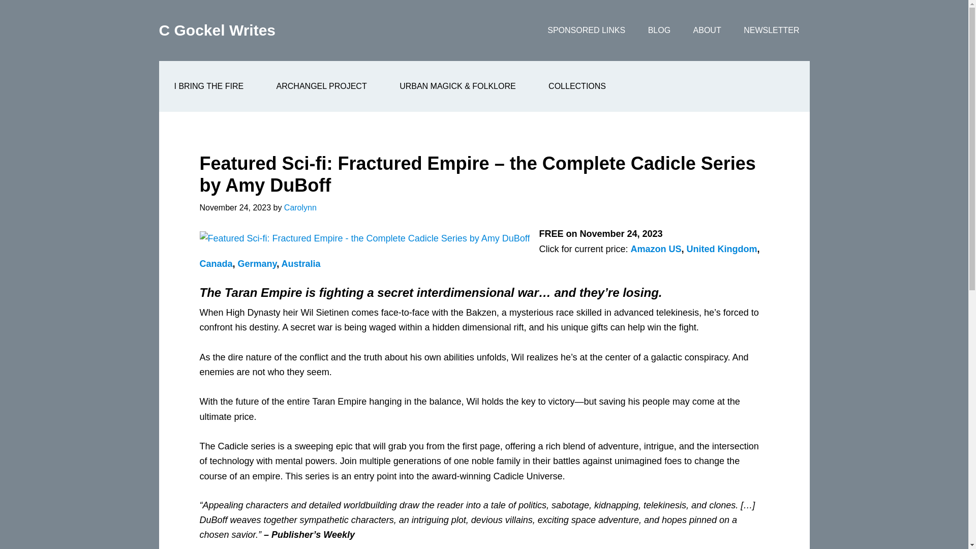 This screenshot has width=976, height=549. Describe the element at coordinates (216, 263) in the screenshot. I see `Canada` at that location.